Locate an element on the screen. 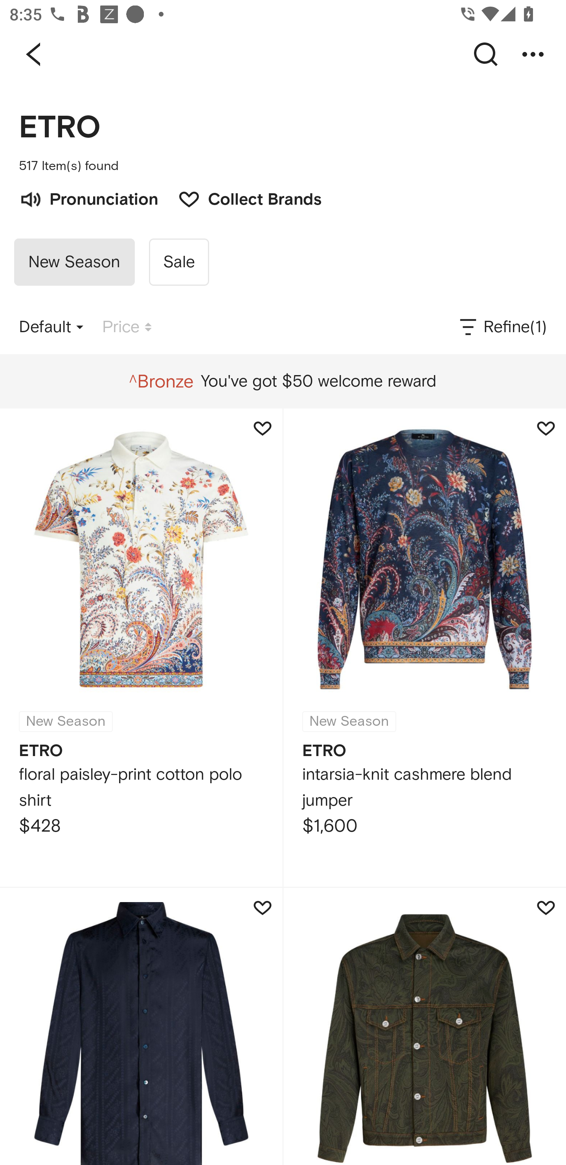 Image resolution: width=566 pixels, height=1165 pixels. Default is located at coordinates (51, 327).